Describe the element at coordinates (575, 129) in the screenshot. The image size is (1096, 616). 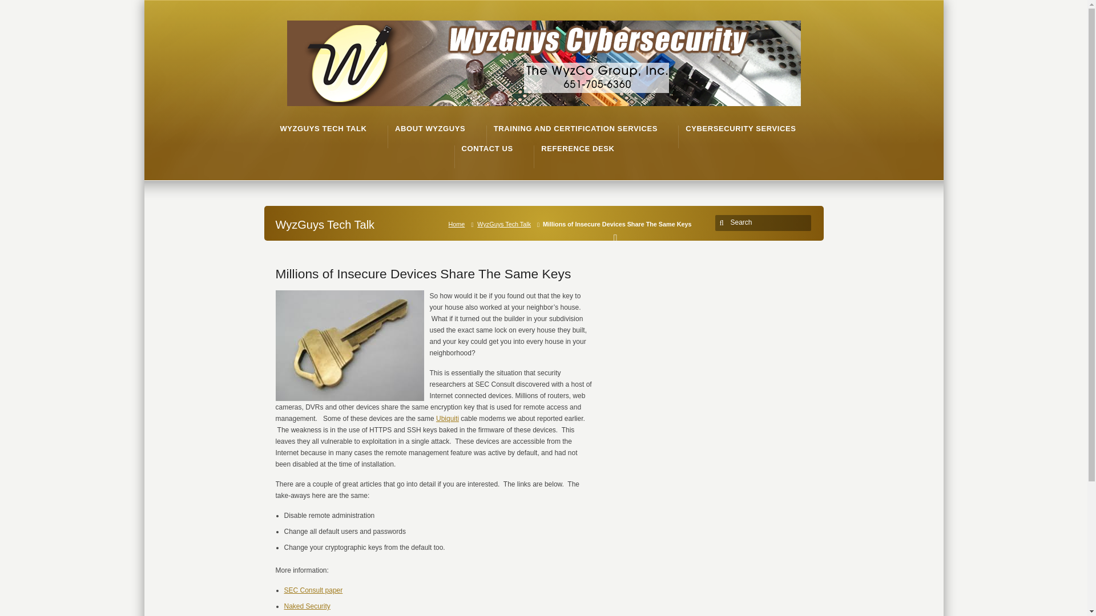
I see `TRAINING AND CERTIFICATION SERVICES` at that location.